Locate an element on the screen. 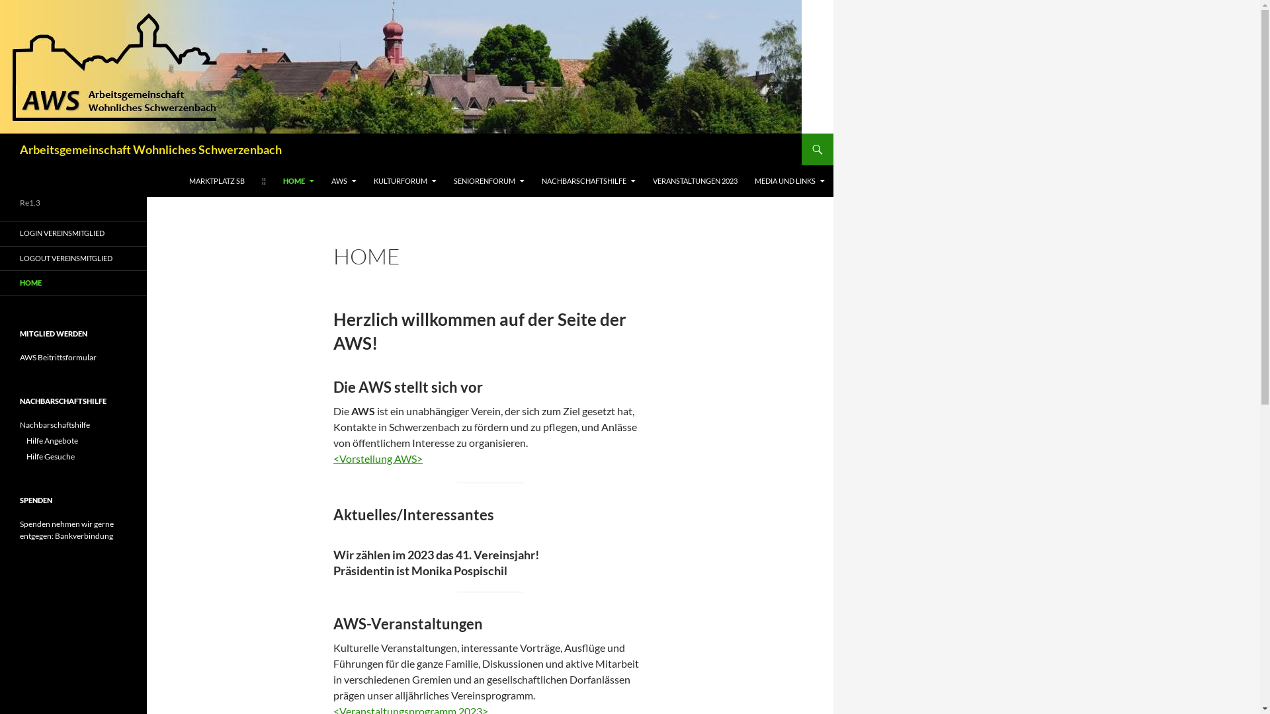 This screenshot has height=714, width=1270. Arbeitsgemeinschaft Wohnliches Schwerzenbach is located at coordinates (151, 149).